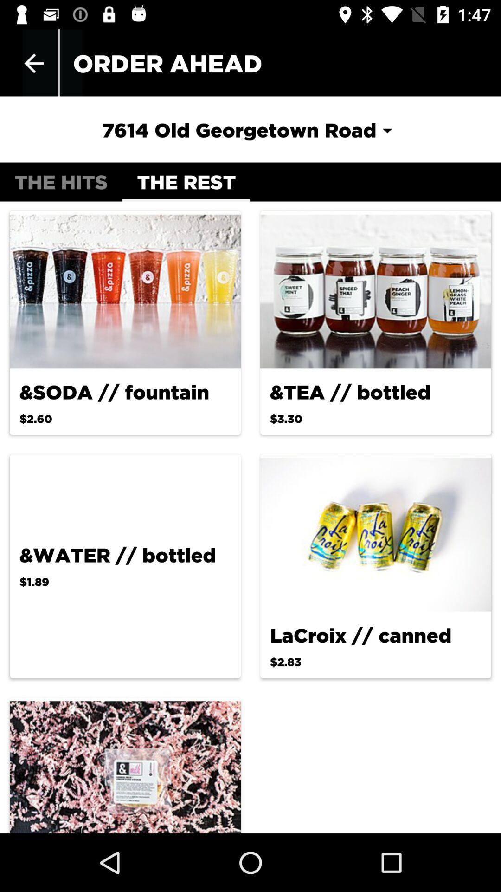 The image size is (501, 892). Describe the element at coordinates (34, 63) in the screenshot. I see `turn on app to the left of the order ahead app` at that location.